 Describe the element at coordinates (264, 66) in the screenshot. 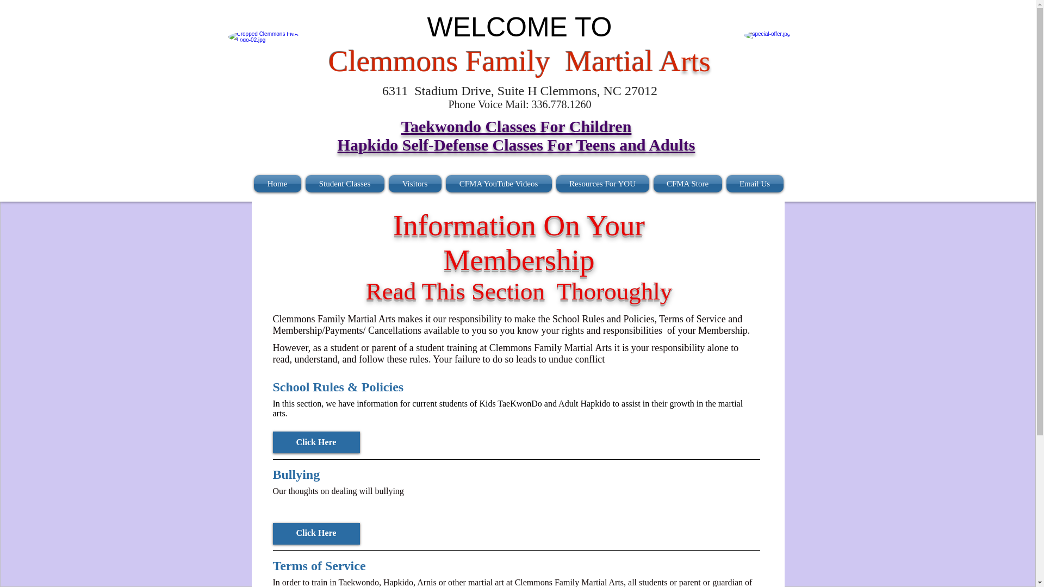

I see `CFMA  Logo` at that location.